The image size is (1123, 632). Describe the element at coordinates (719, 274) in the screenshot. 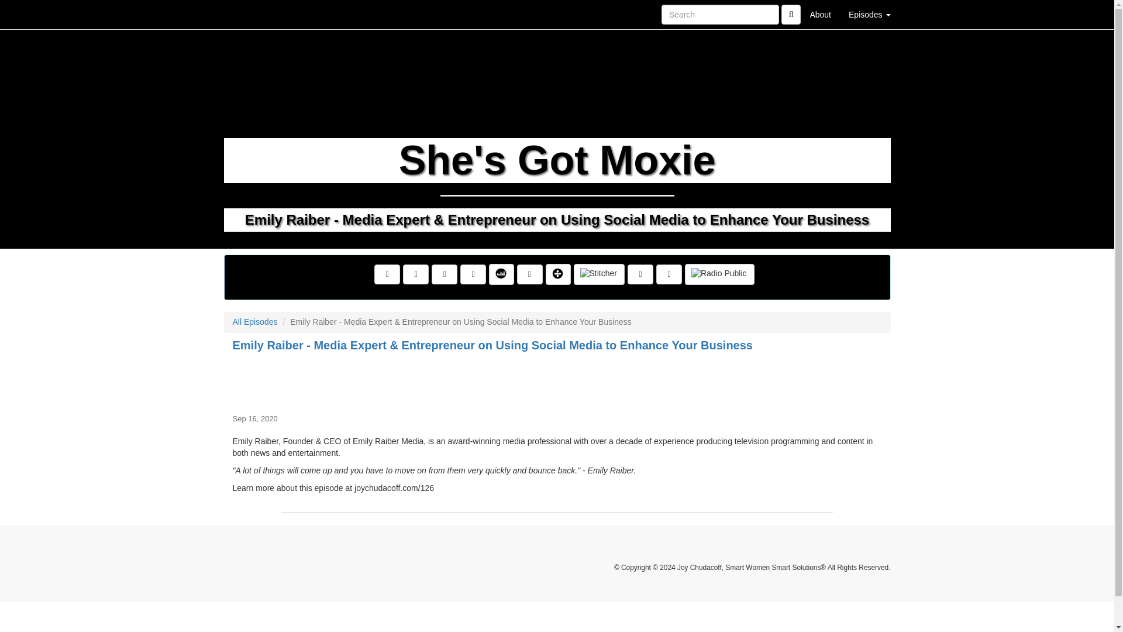

I see `Listen on Radio Public` at that location.